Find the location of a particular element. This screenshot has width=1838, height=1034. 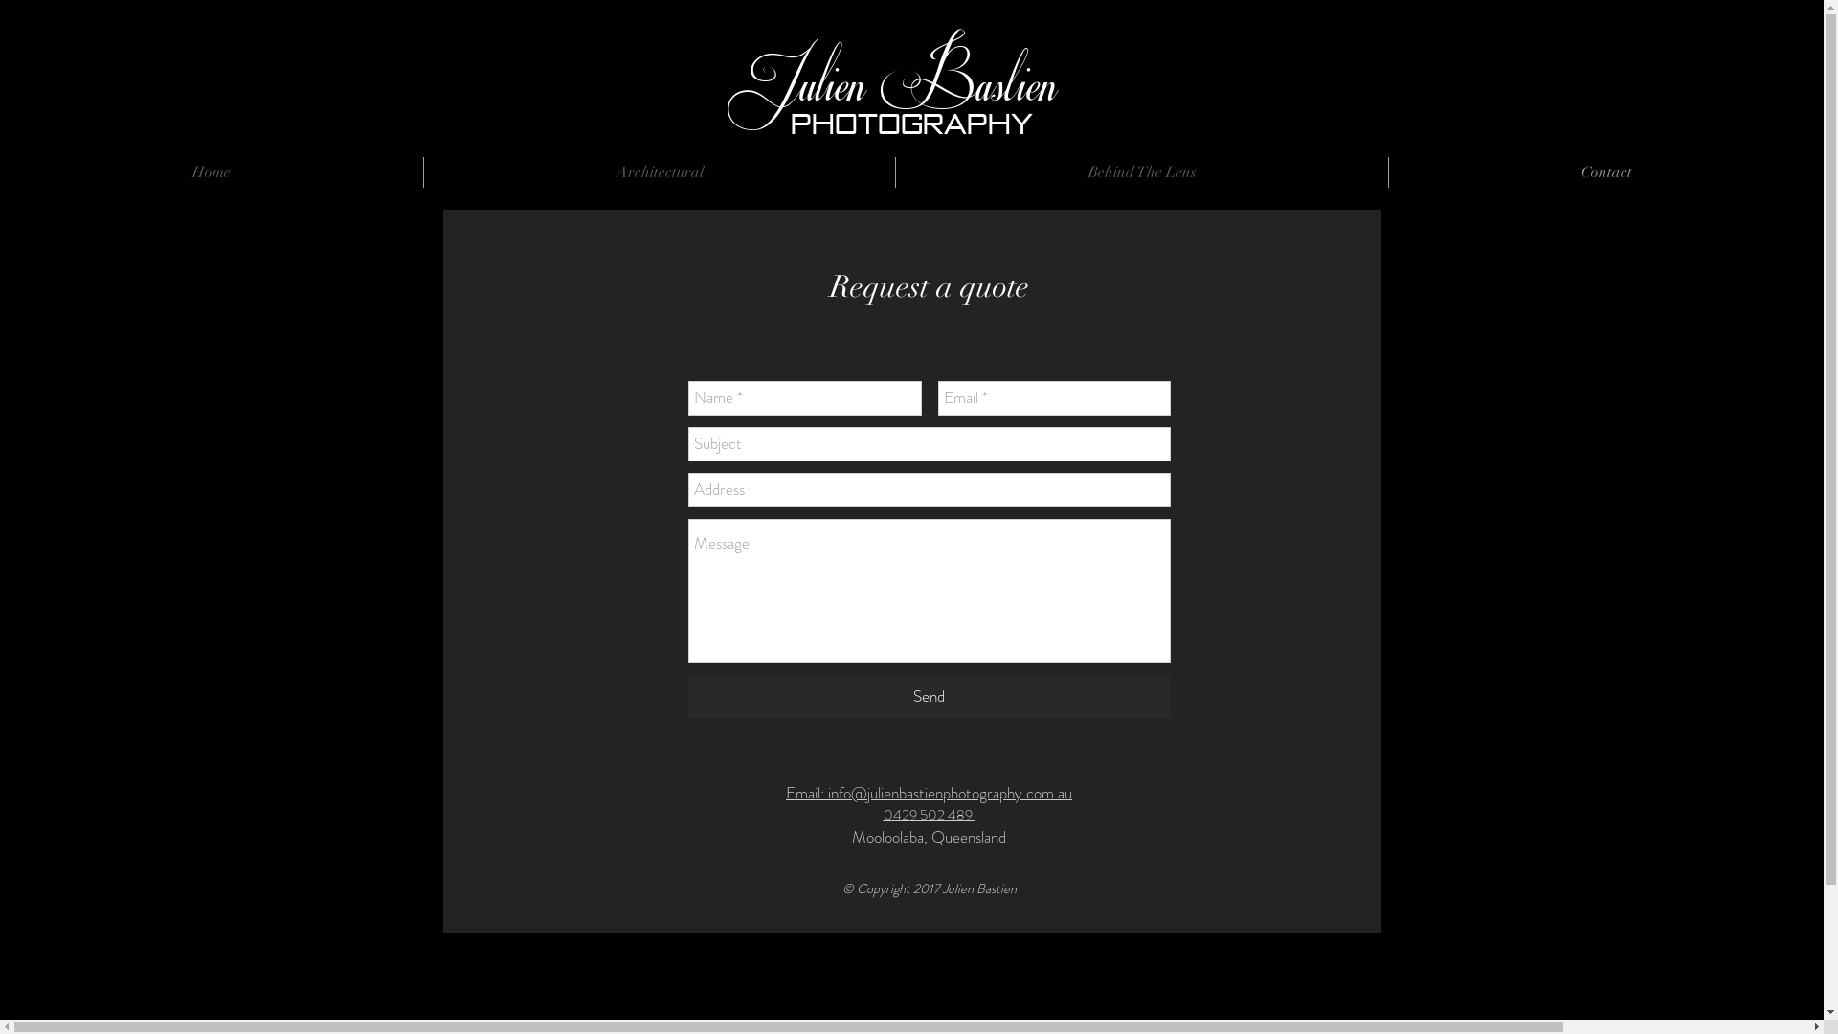

Architectural is located at coordinates (660, 172).